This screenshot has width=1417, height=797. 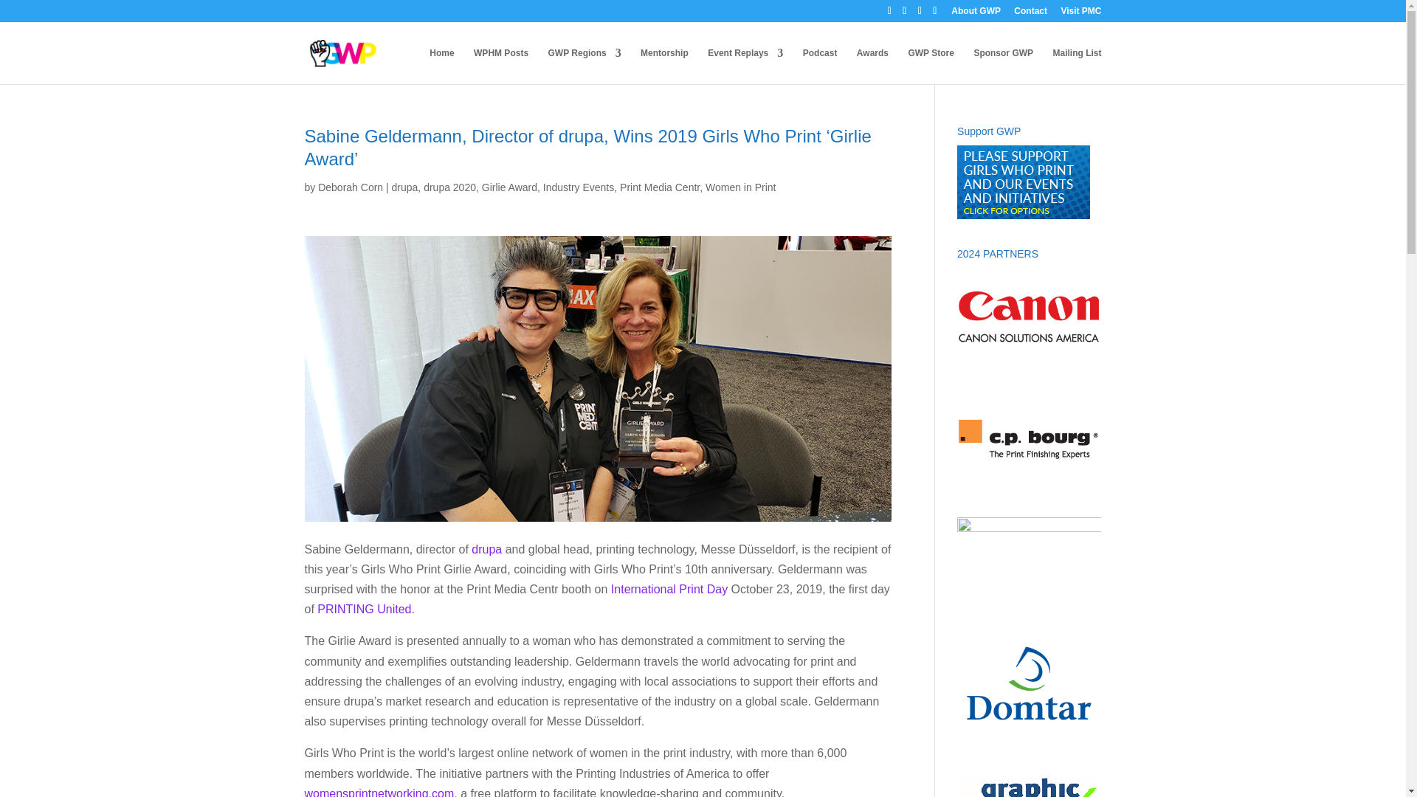 I want to click on Podcast, so click(x=820, y=66).